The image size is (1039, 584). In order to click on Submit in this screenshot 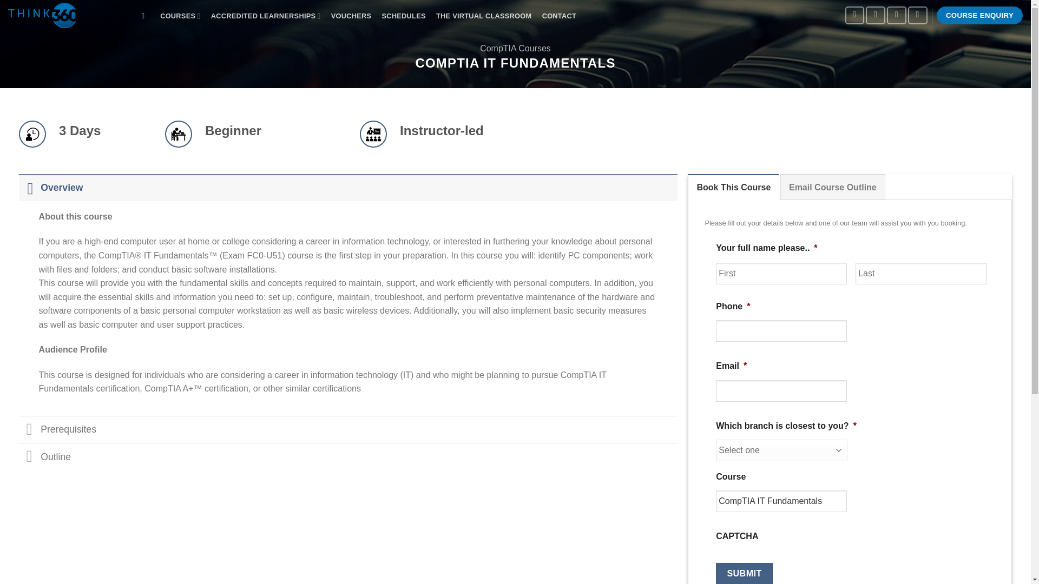, I will do `click(744, 573)`.